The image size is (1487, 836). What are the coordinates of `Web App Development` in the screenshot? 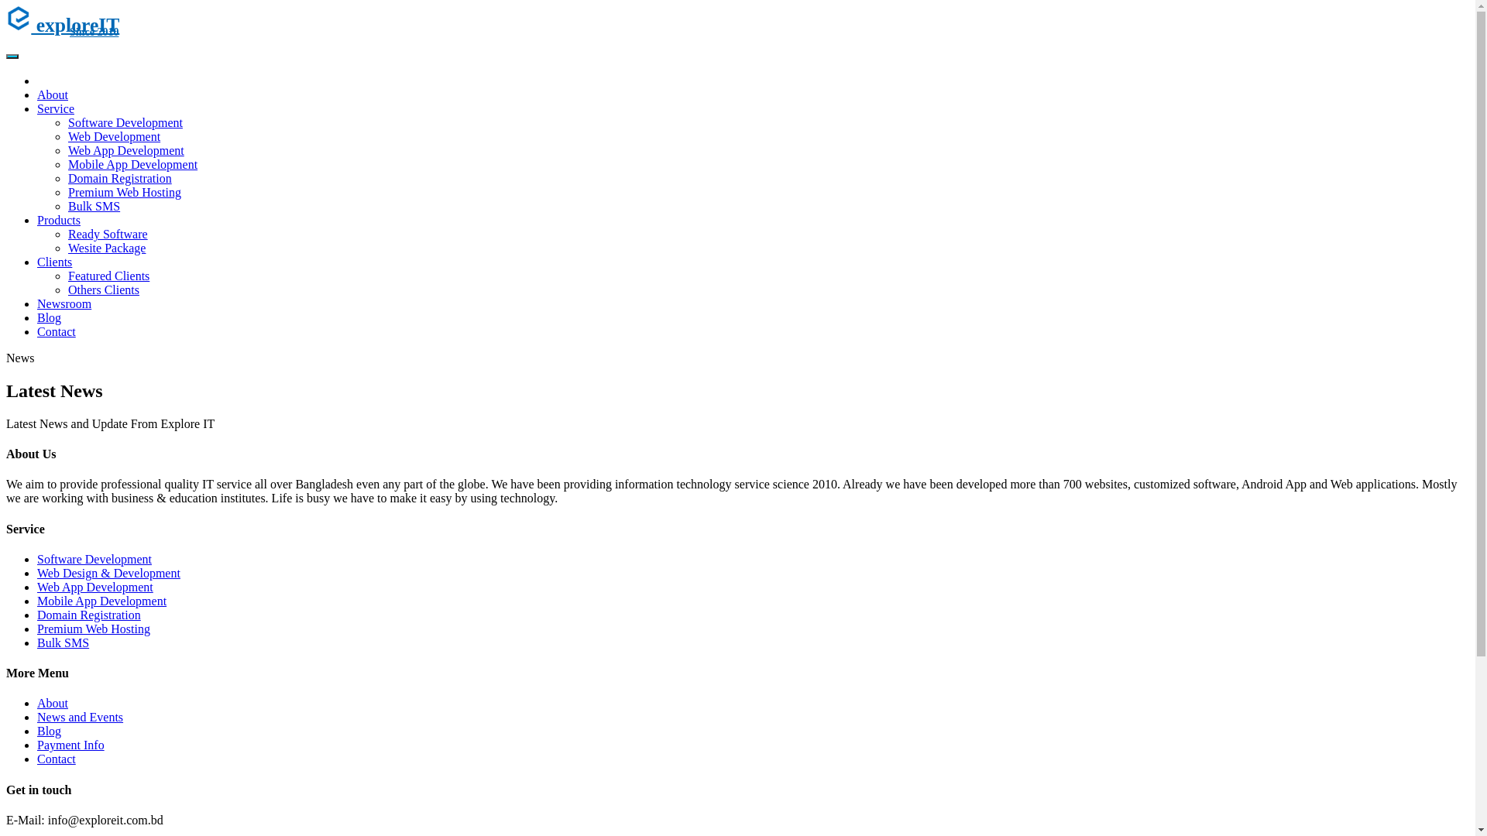 It's located at (126, 150).